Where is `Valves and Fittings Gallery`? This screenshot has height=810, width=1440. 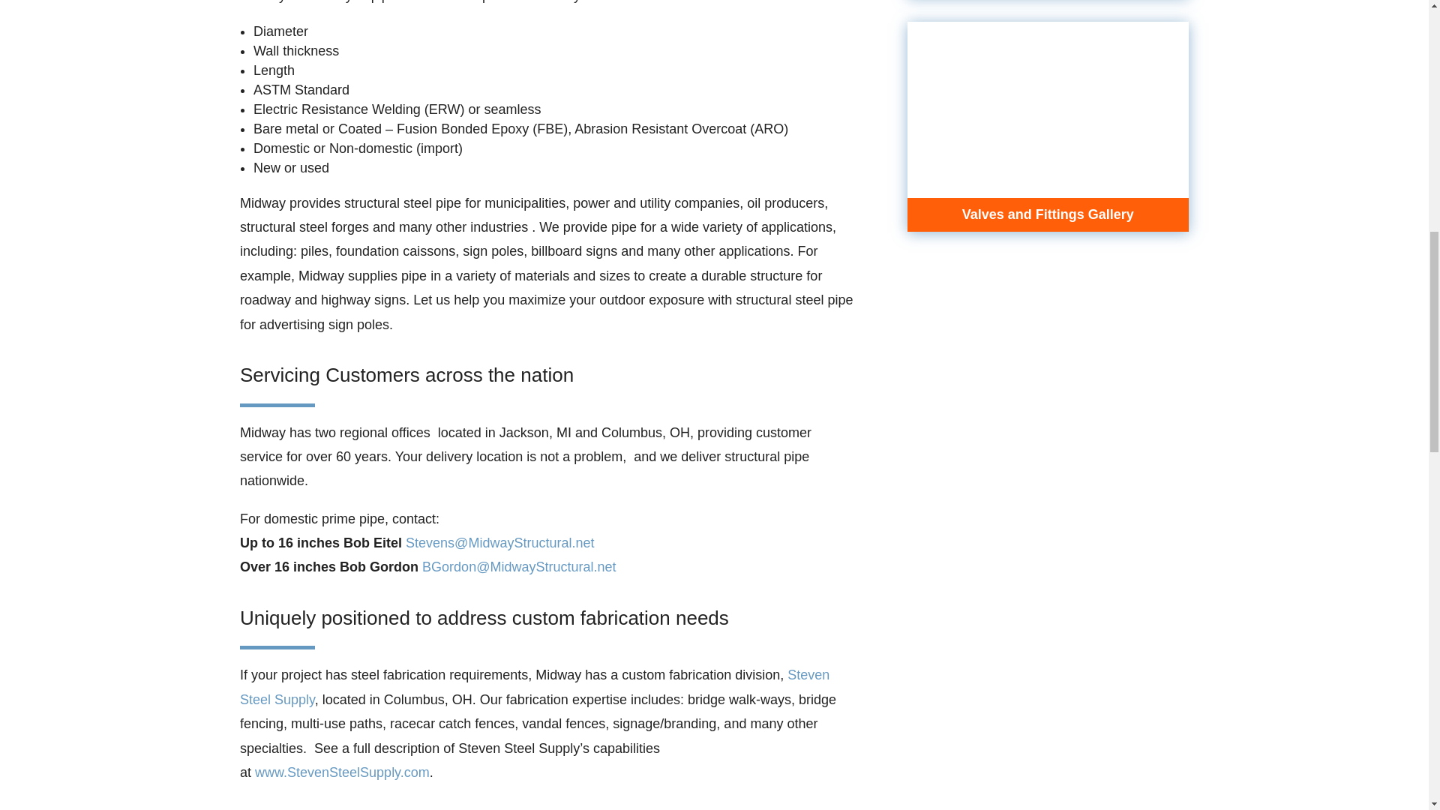 Valves and Fittings Gallery is located at coordinates (1048, 214).